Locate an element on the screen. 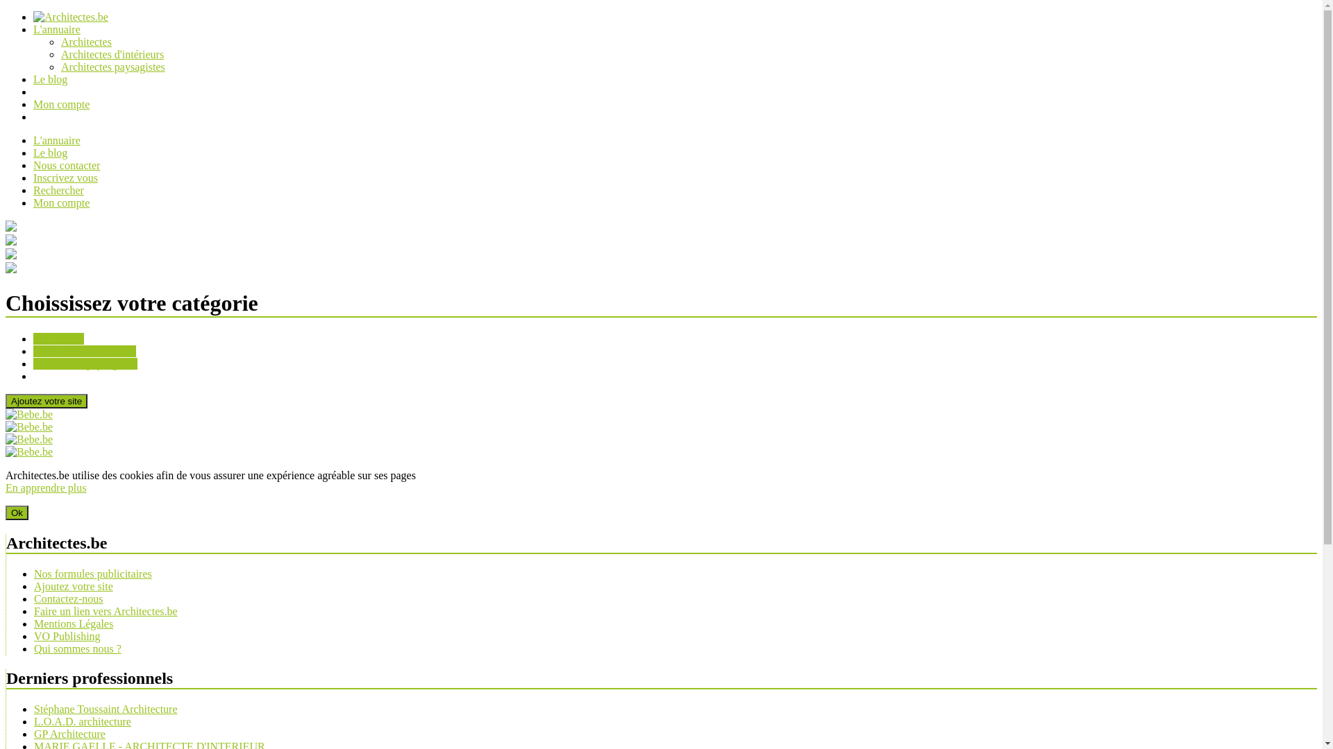  Bebe.be is located at coordinates (29, 415).